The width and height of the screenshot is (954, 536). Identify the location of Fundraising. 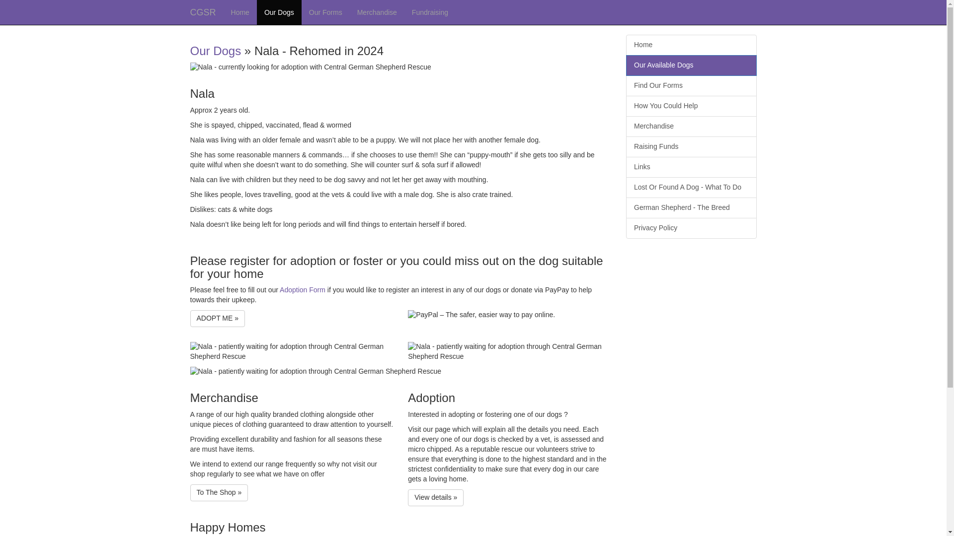
(430, 12).